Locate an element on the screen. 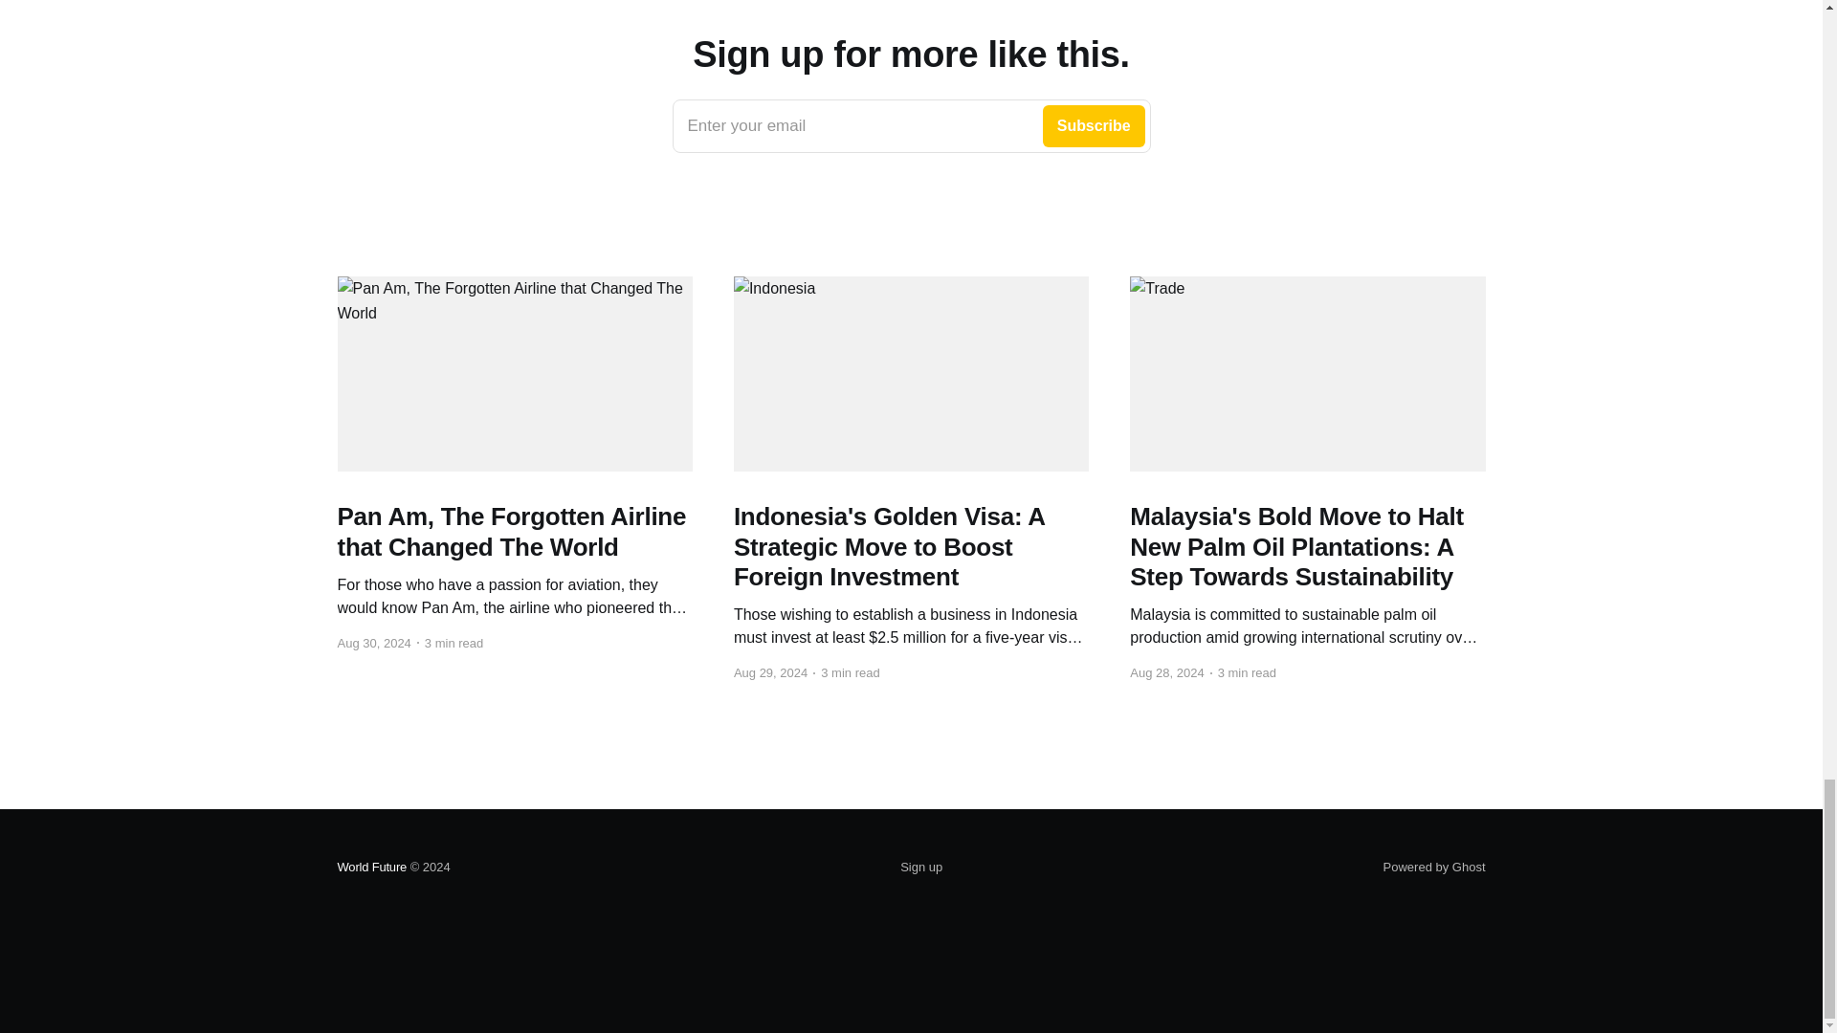 This screenshot has height=1033, width=1837. Powered by Ghost is located at coordinates (1434, 867).